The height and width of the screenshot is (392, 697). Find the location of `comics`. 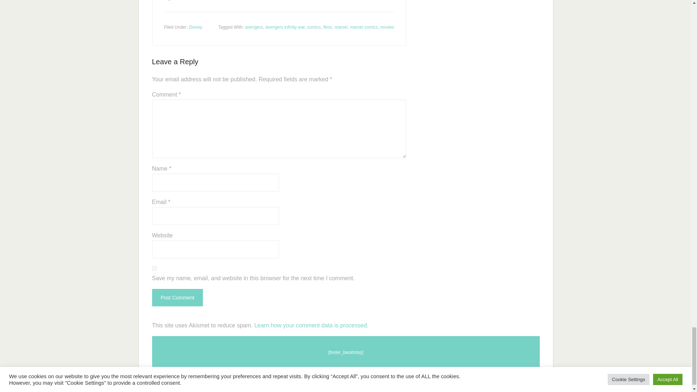

comics is located at coordinates (314, 27).